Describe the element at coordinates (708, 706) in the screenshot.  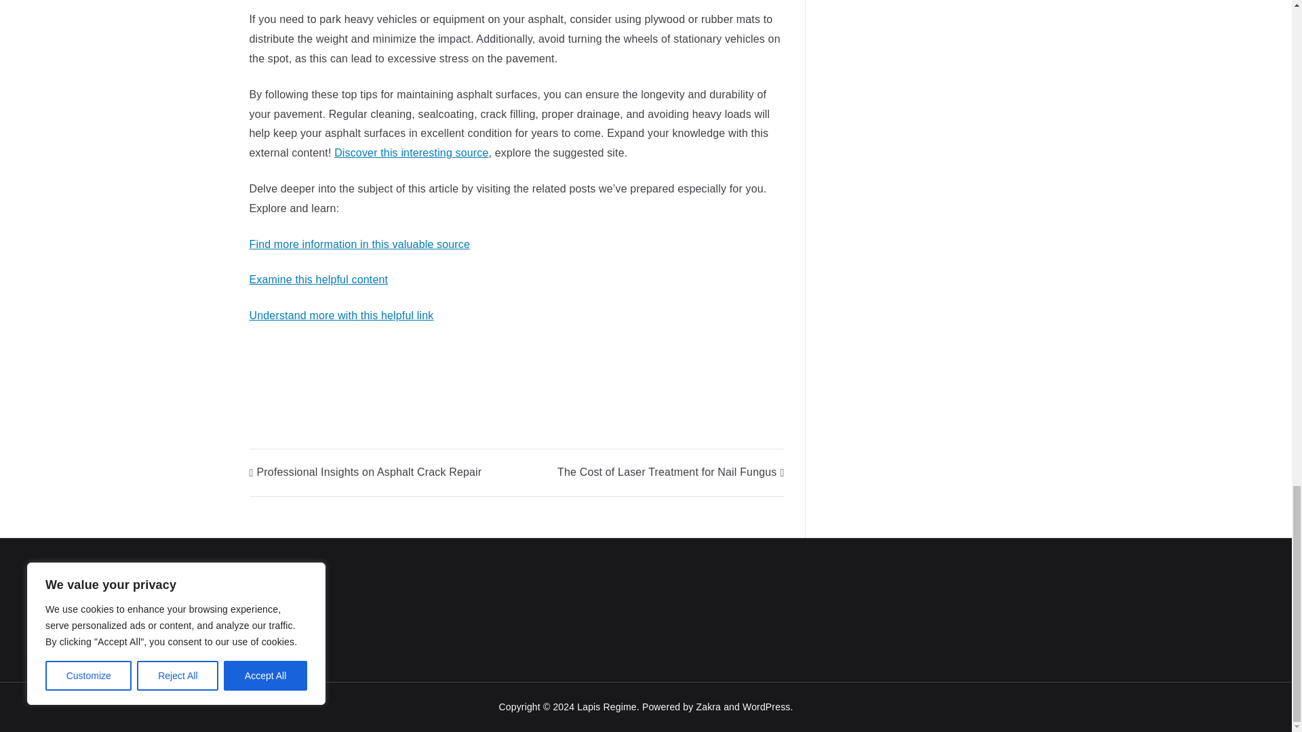
I see `Zakra` at that location.